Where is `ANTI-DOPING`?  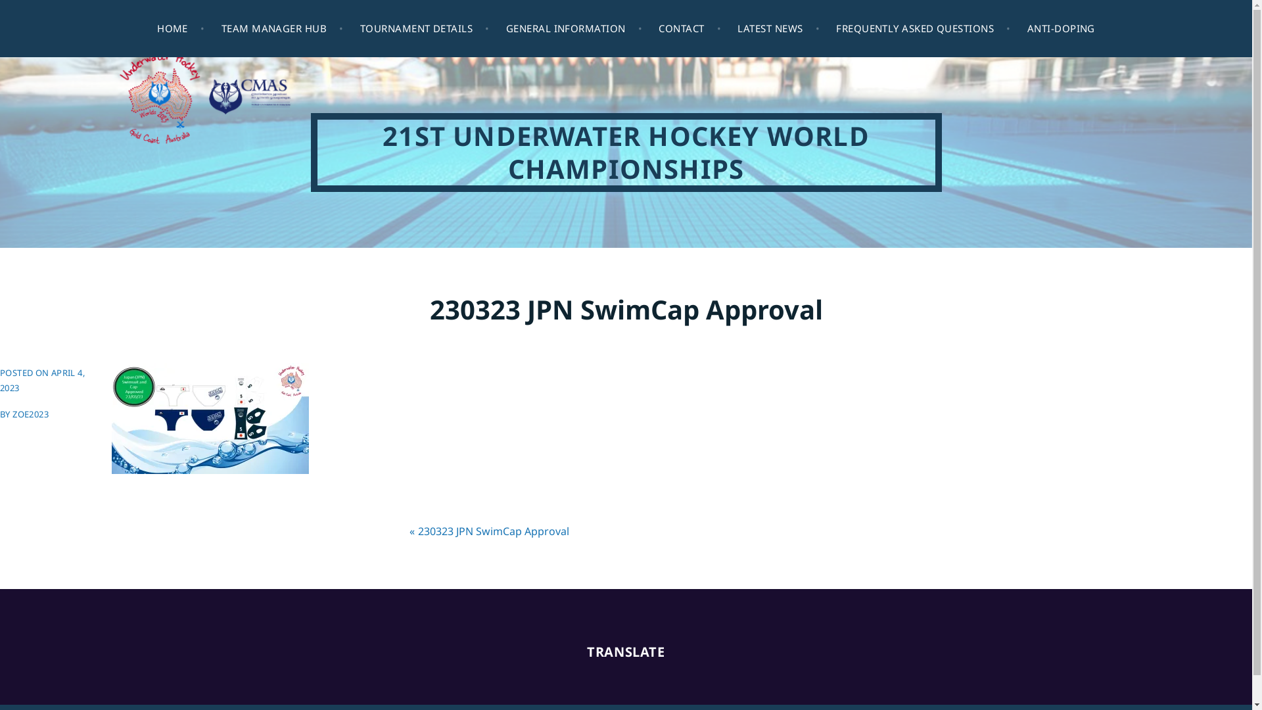 ANTI-DOPING is located at coordinates (1061, 29).